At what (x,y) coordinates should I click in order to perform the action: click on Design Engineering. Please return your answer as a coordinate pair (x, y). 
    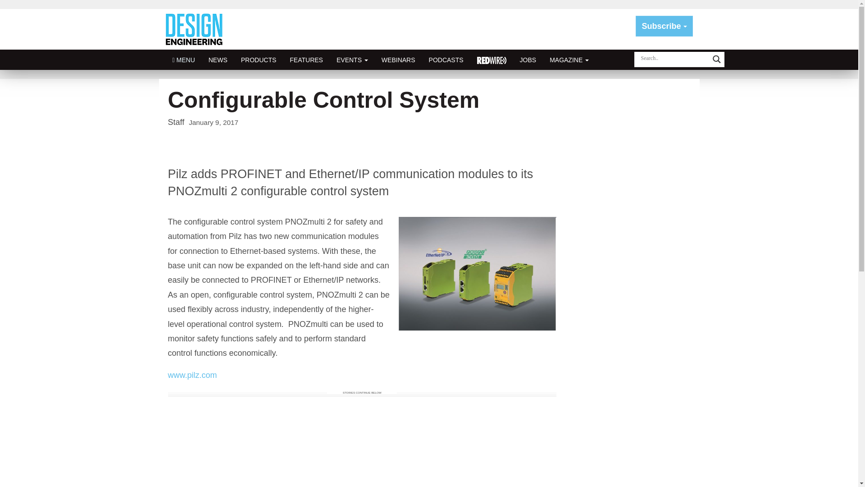
    Looking at the image, I should click on (197, 29).